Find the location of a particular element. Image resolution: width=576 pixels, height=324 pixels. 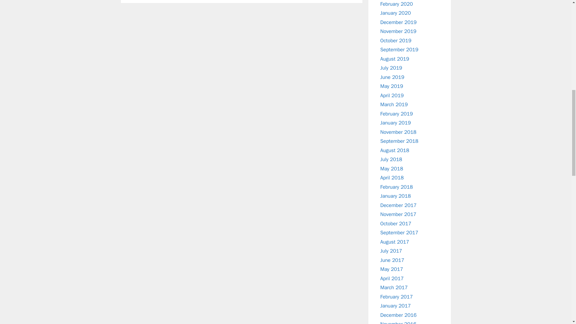

February 2019 is located at coordinates (397, 113).